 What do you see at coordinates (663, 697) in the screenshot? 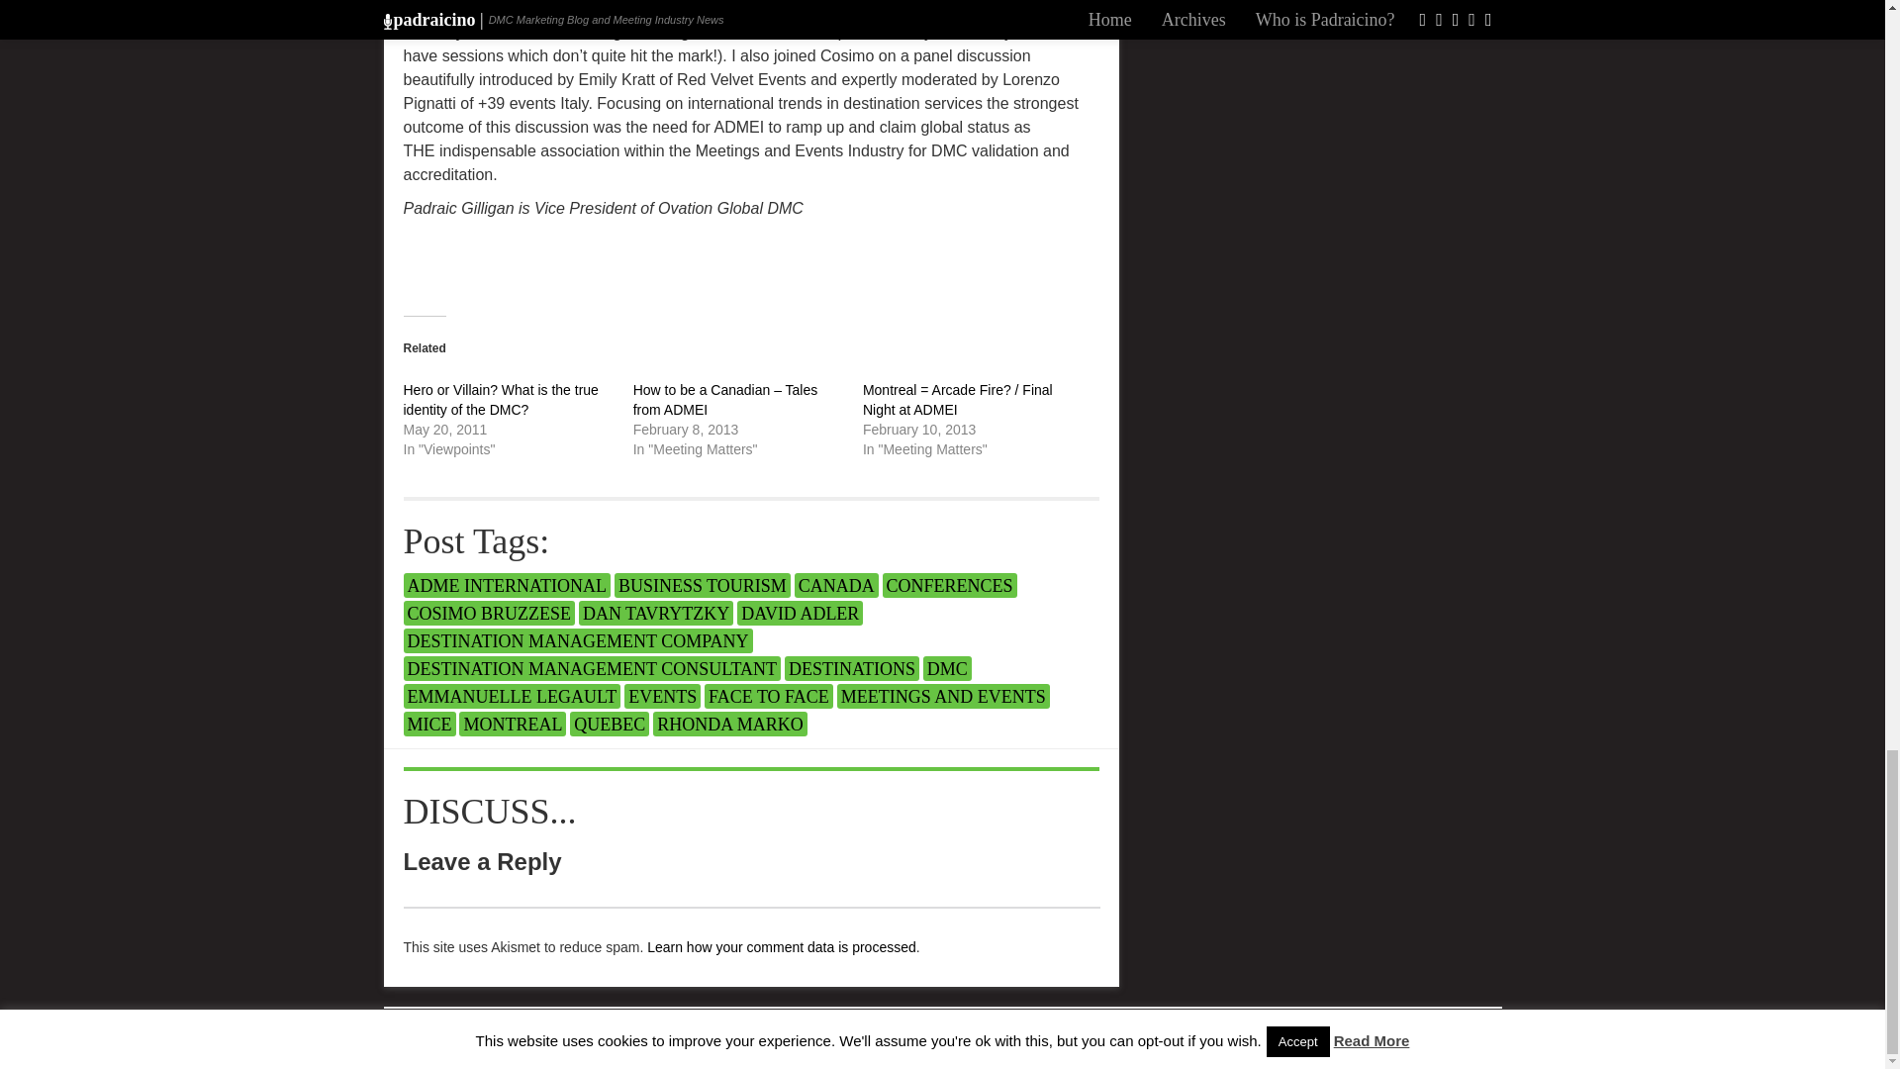
I see `EVENTS` at bounding box center [663, 697].